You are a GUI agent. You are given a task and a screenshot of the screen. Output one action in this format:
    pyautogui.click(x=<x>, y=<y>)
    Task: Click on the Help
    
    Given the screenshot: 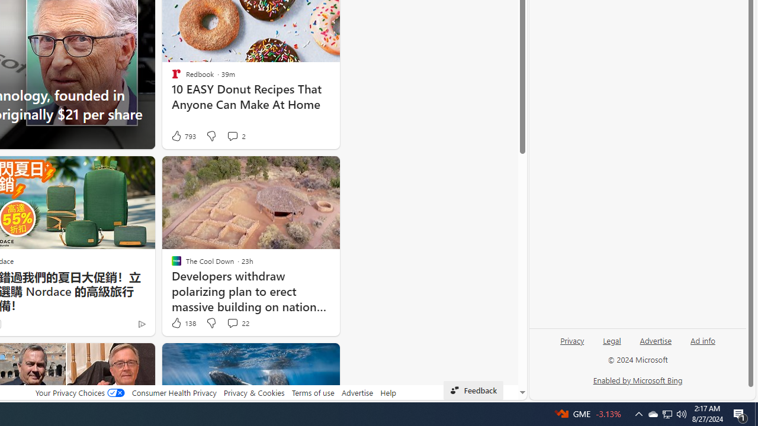 What is the action you would take?
    pyautogui.click(x=388, y=392)
    